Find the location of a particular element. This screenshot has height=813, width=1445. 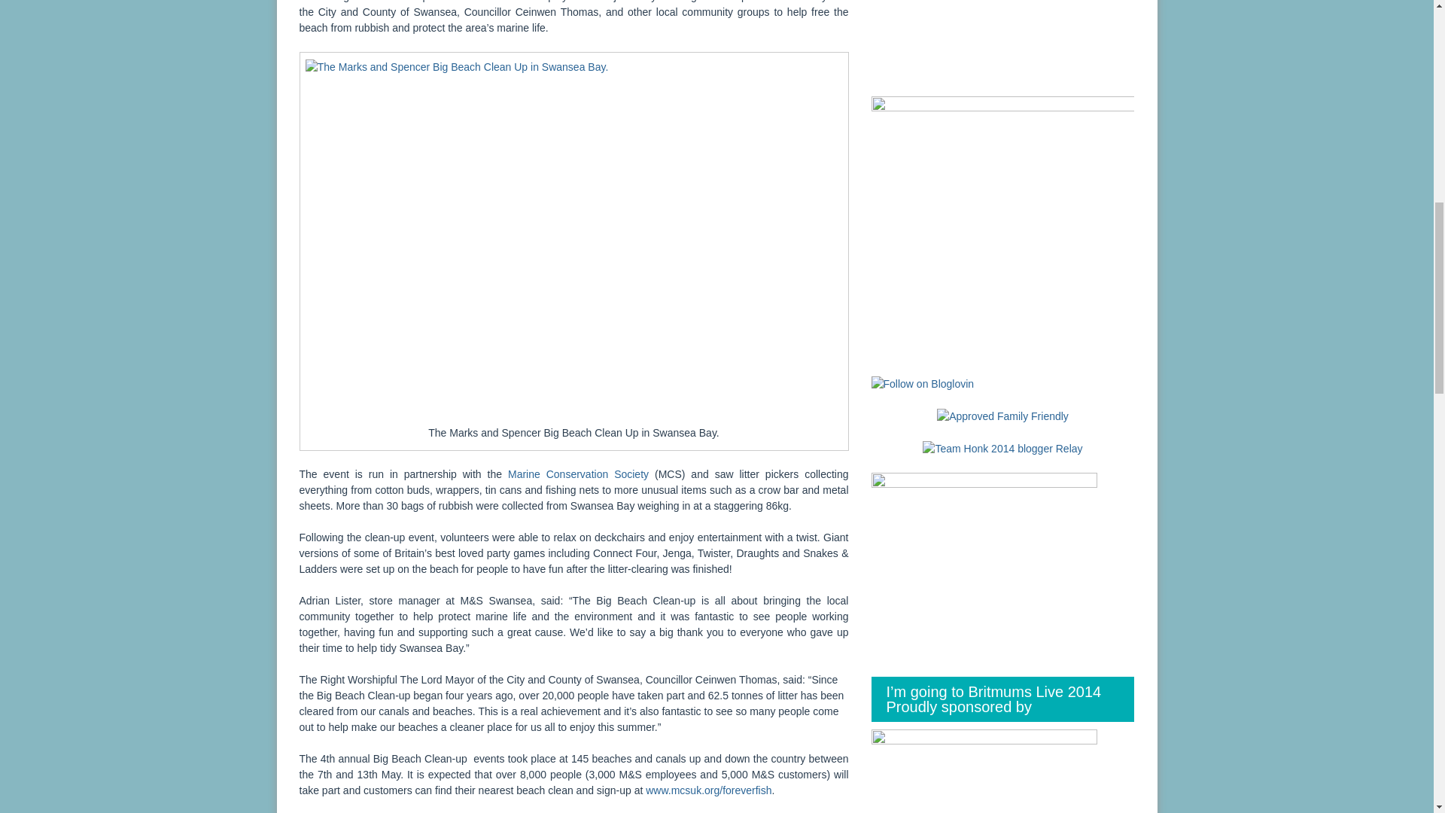

Marine Conservation Society is located at coordinates (578, 474).